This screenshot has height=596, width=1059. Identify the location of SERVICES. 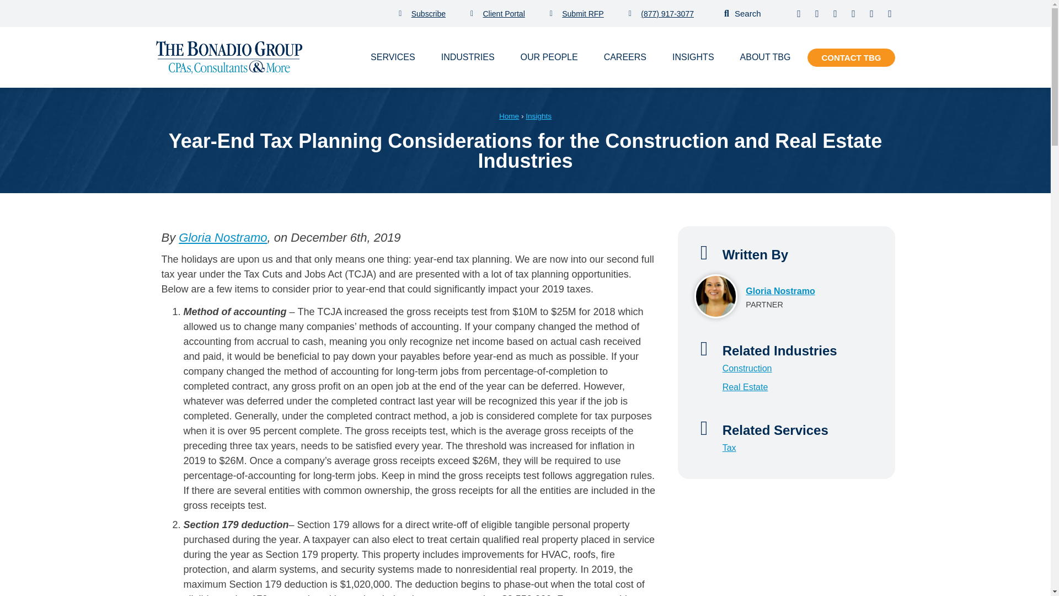
(393, 57).